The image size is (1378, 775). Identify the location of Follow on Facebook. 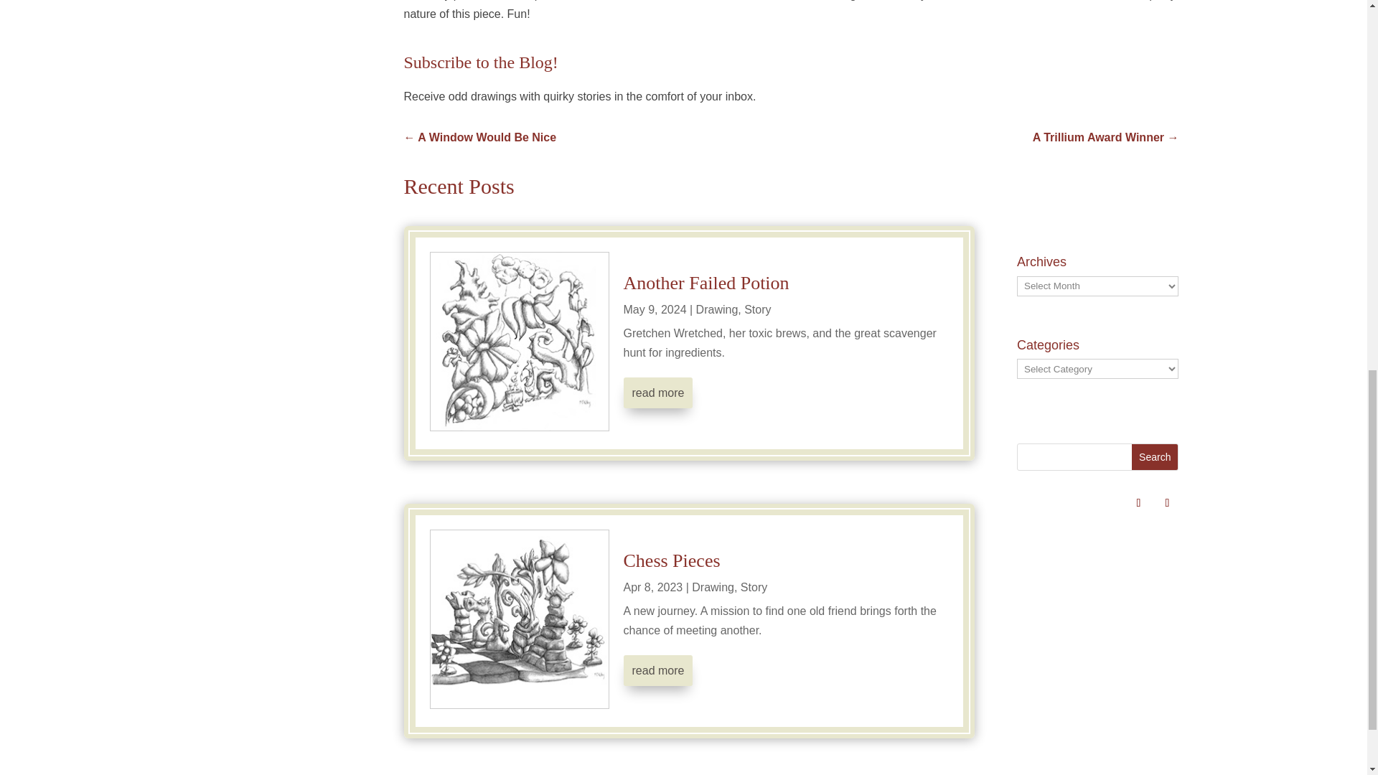
(1167, 502).